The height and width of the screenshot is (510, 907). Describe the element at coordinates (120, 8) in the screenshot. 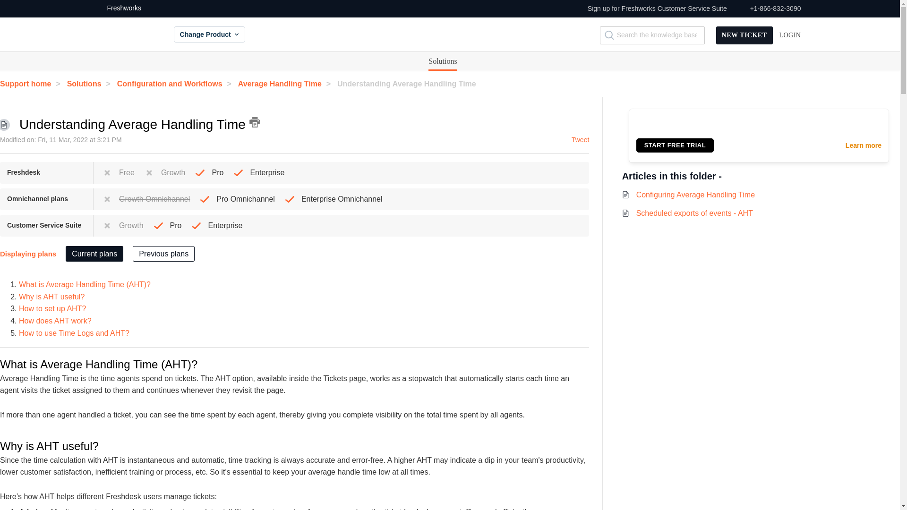

I see `Freshworks` at that location.